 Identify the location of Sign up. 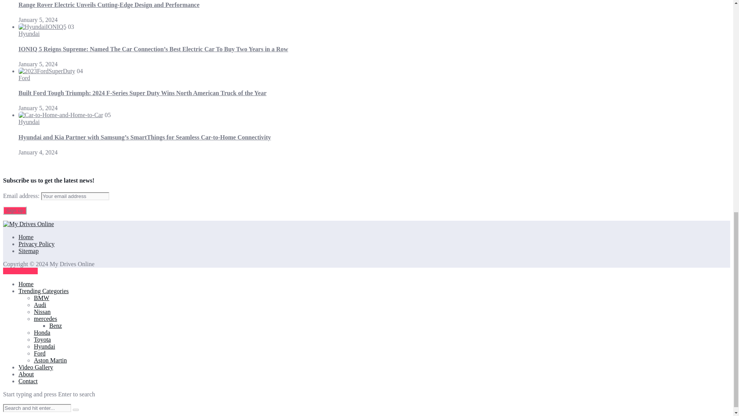
(15, 210).